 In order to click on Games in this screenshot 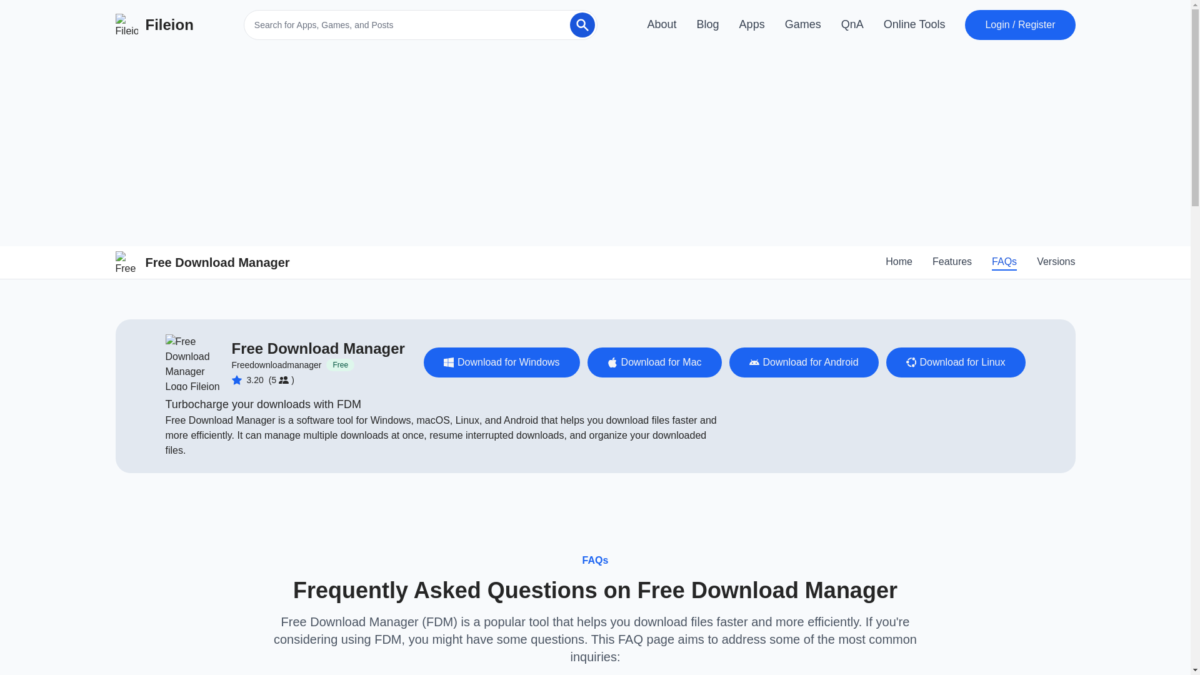, I will do `click(802, 25)`.